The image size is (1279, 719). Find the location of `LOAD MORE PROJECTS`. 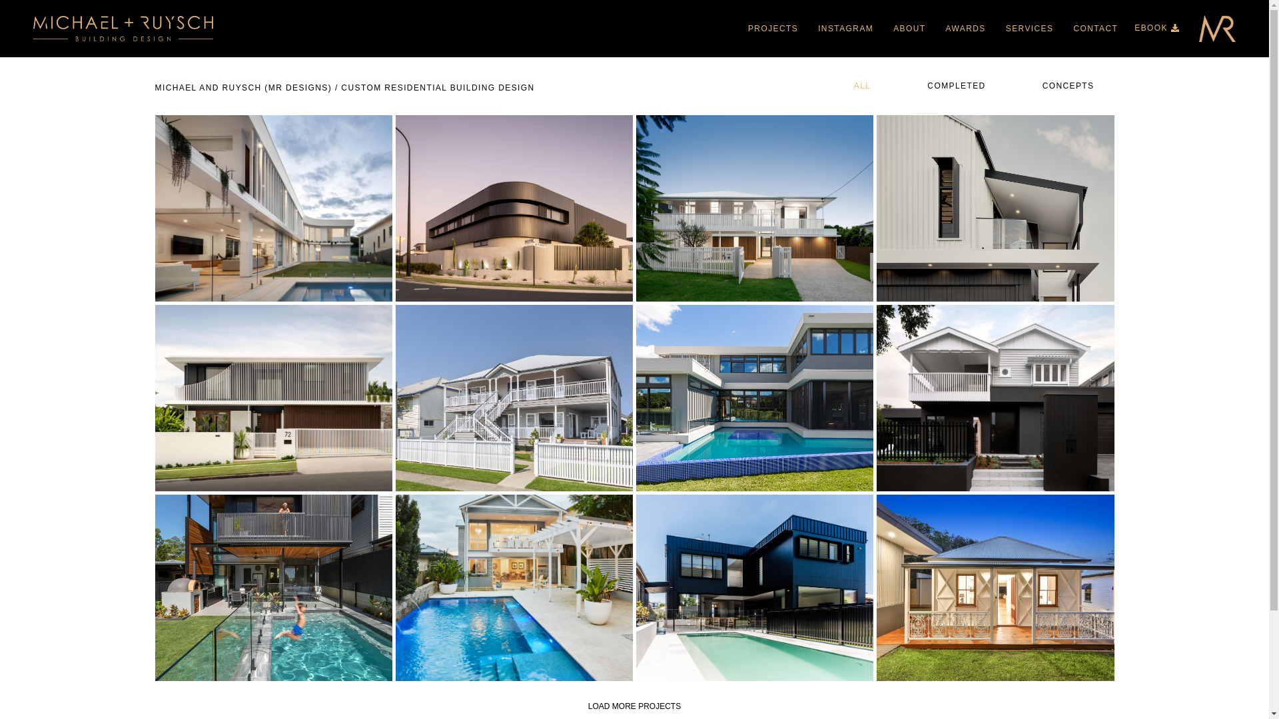

LOAD MORE PROJECTS is located at coordinates (634, 706).